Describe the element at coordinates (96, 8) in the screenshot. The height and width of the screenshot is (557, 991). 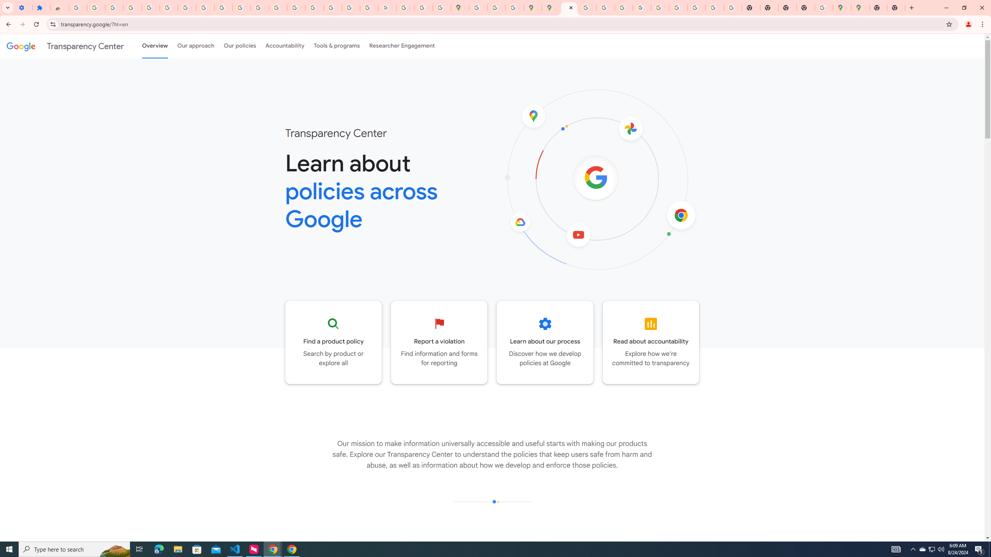
I see `Delete photos & videos - Computer - Google Photos Help` at that location.